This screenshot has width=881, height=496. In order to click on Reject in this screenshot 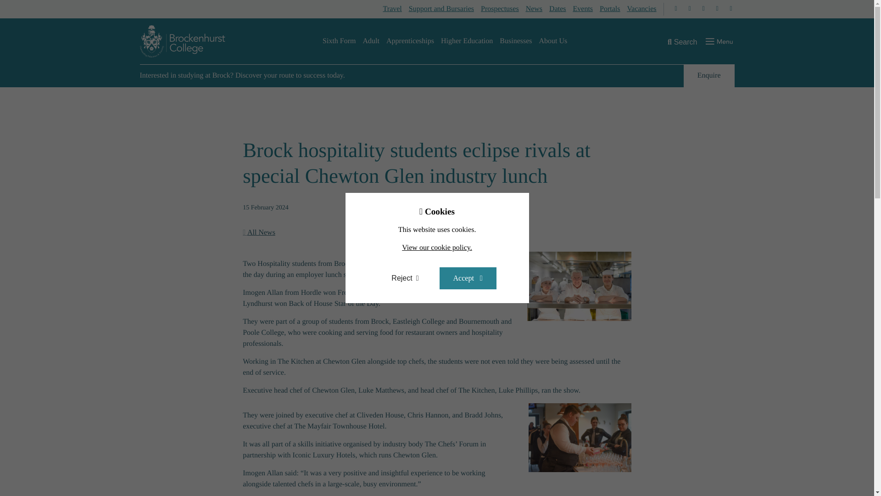, I will do `click(405, 278)`.